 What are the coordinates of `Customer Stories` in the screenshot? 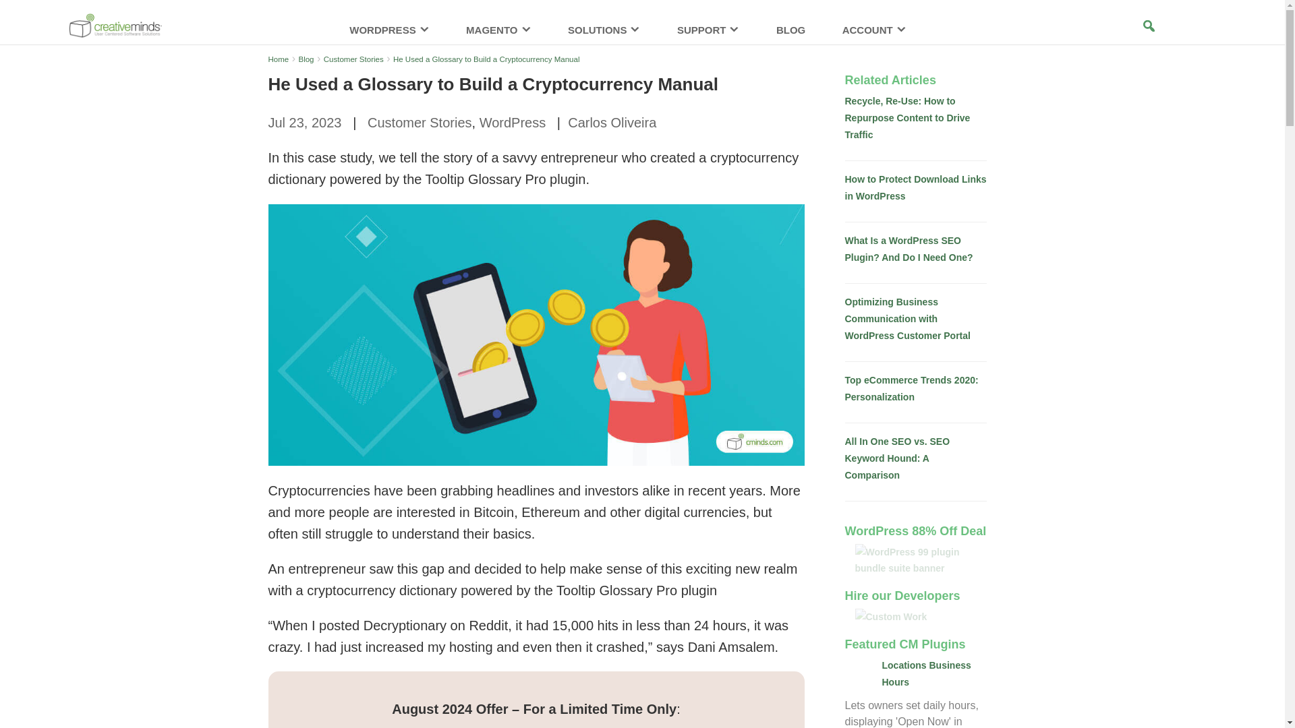 It's located at (420, 123).